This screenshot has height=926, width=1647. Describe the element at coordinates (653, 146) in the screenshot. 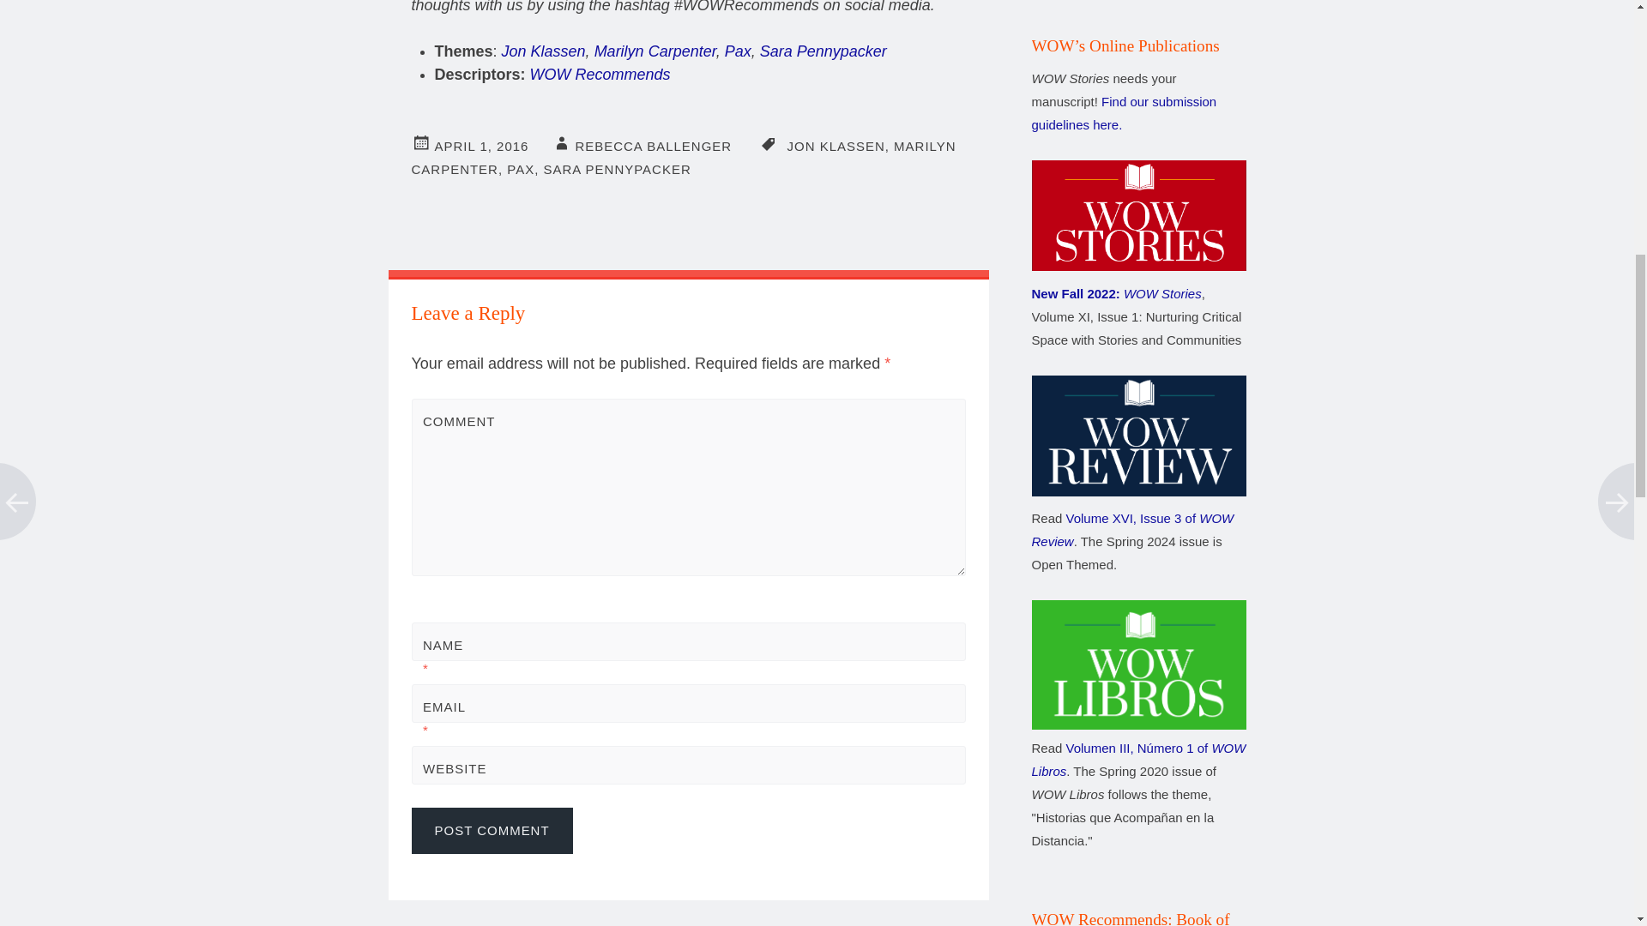

I see `View all posts by Rebecca Ballenger` at that location.